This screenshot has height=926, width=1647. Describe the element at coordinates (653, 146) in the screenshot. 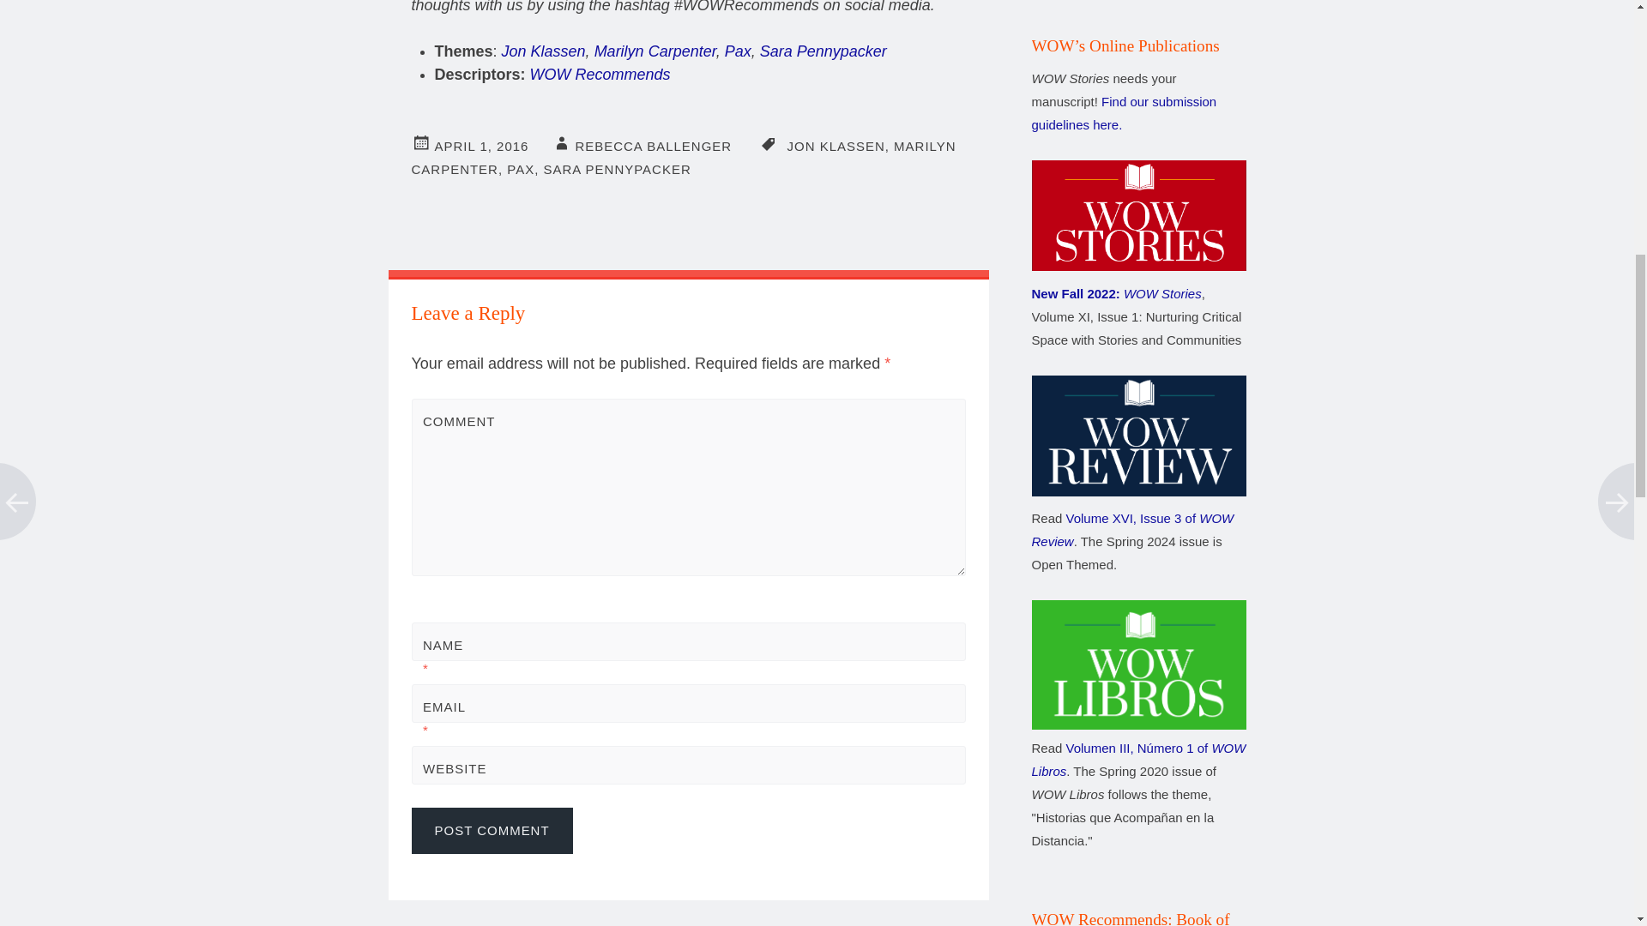

I see `View all posts by Rebecca Ballenger` at that location.